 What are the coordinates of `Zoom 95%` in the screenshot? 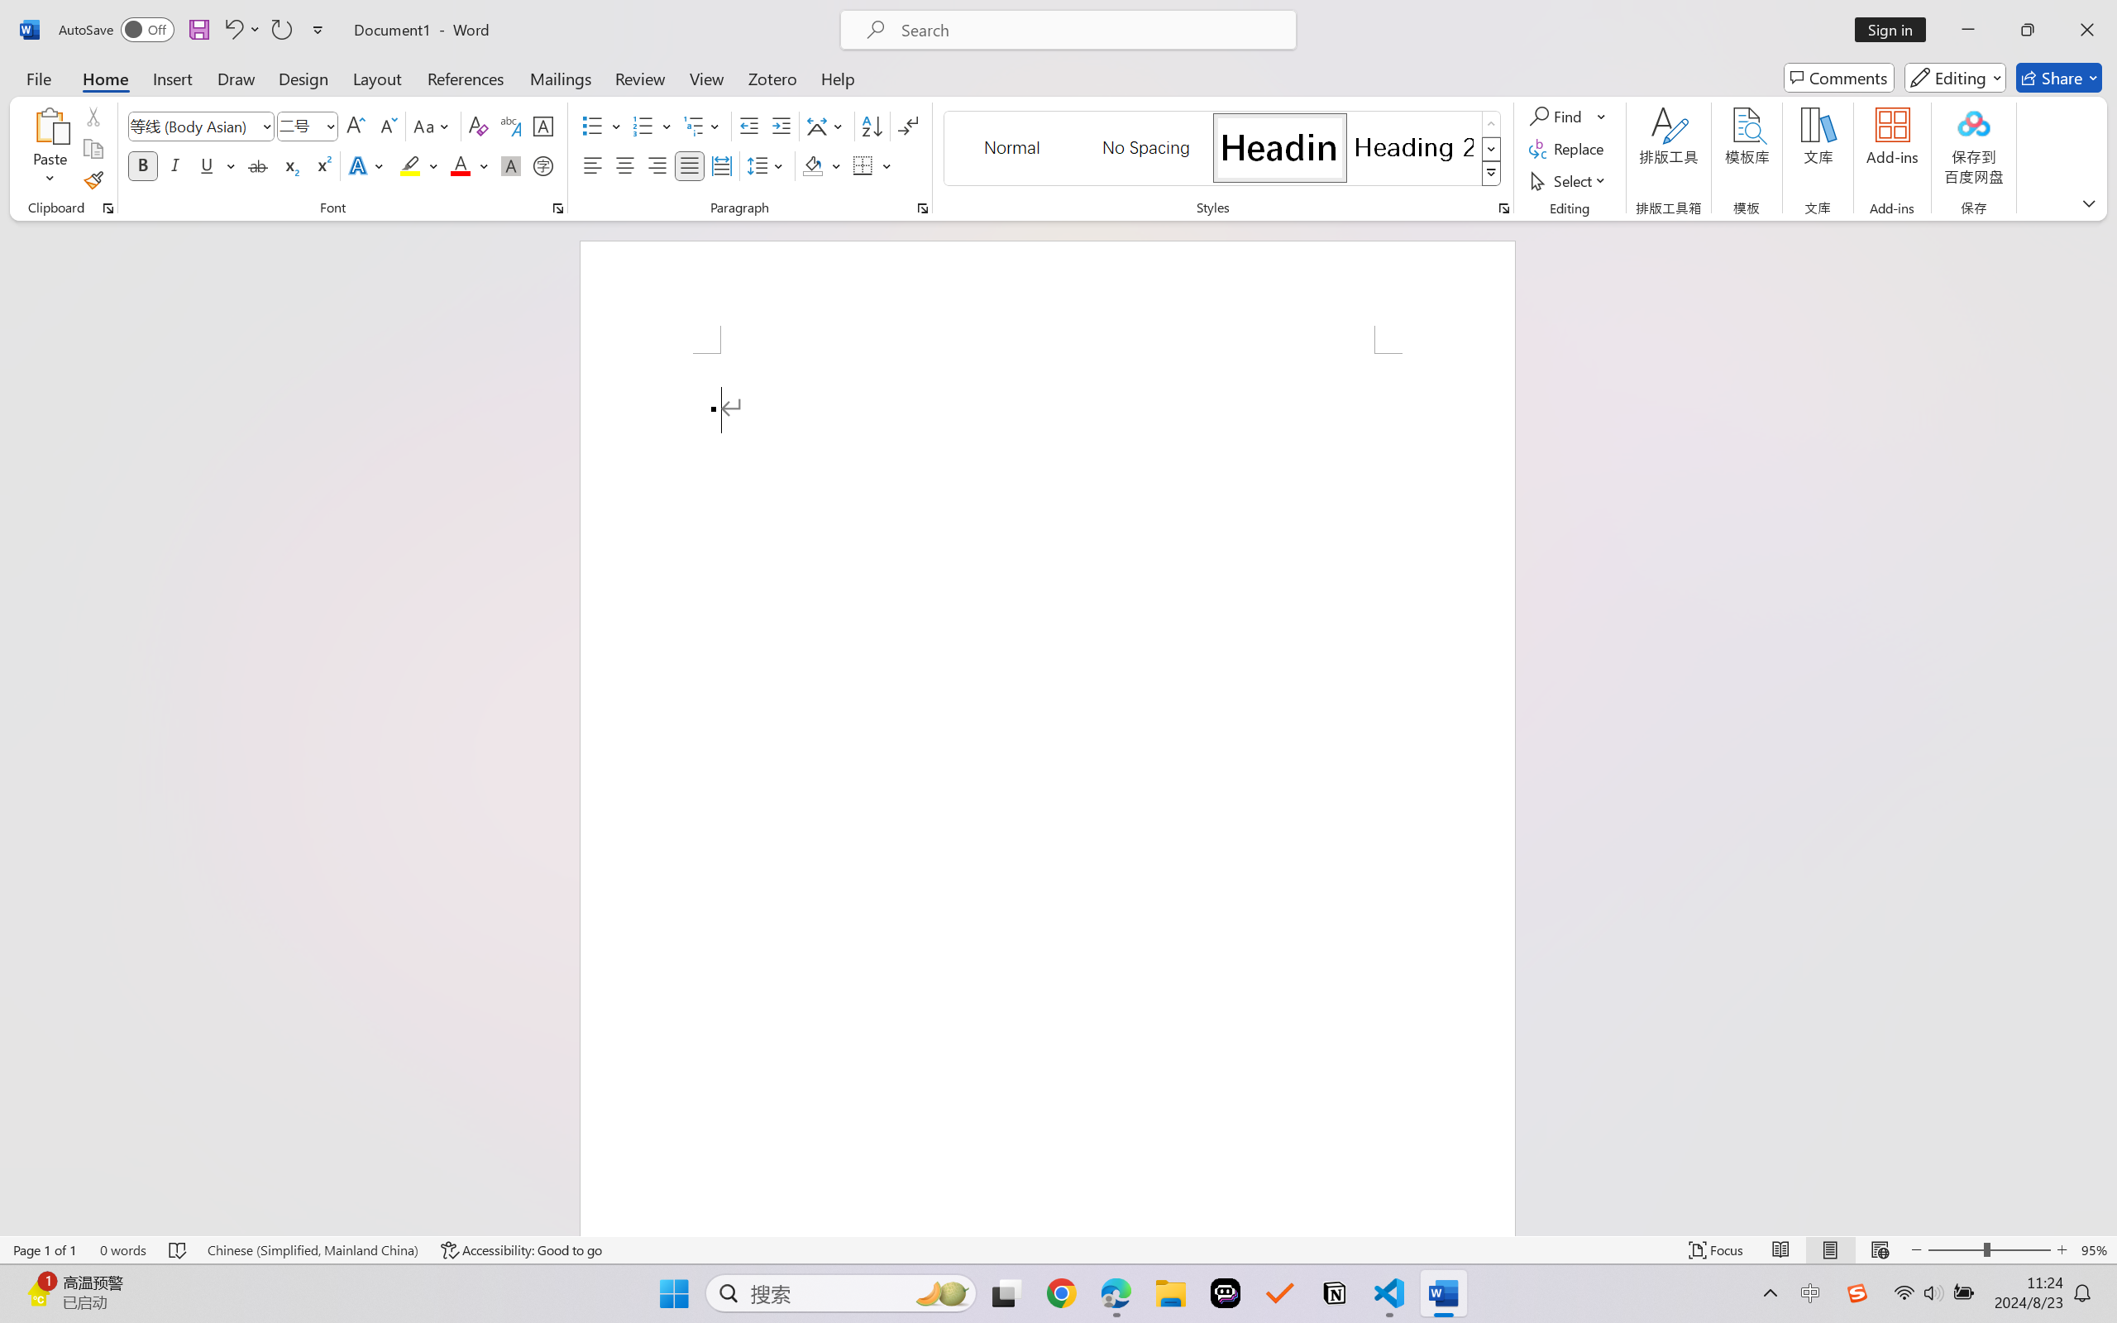 It's located at (2095, 1250).